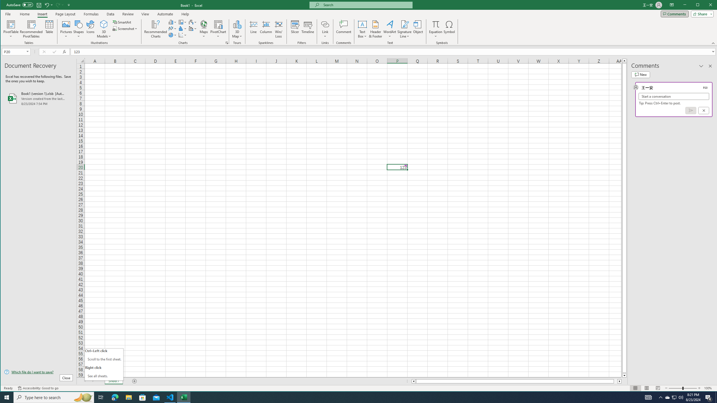 The image size is (717, 403). I want to click on Insert Line or Area Chart, so click(173, 29).